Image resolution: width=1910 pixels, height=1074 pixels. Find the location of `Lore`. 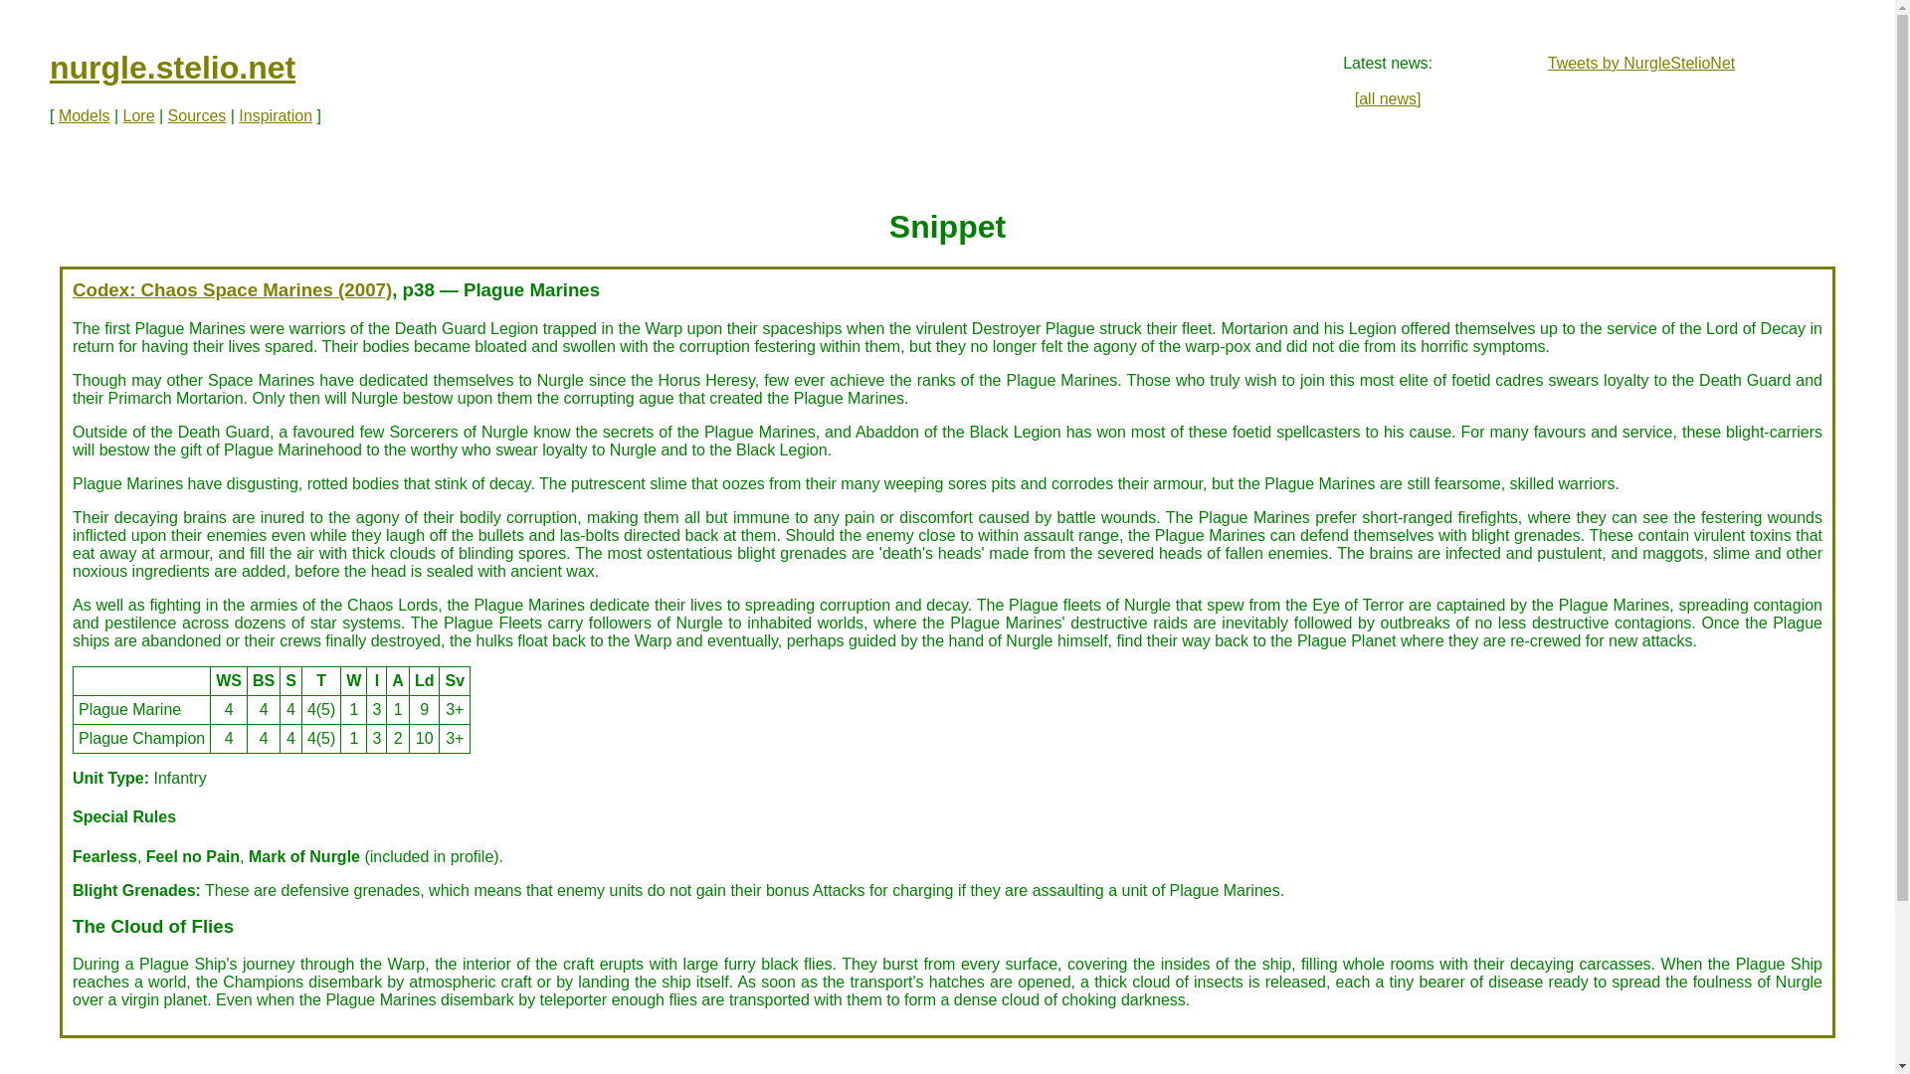

Lore is located at coordinates (139, 115).